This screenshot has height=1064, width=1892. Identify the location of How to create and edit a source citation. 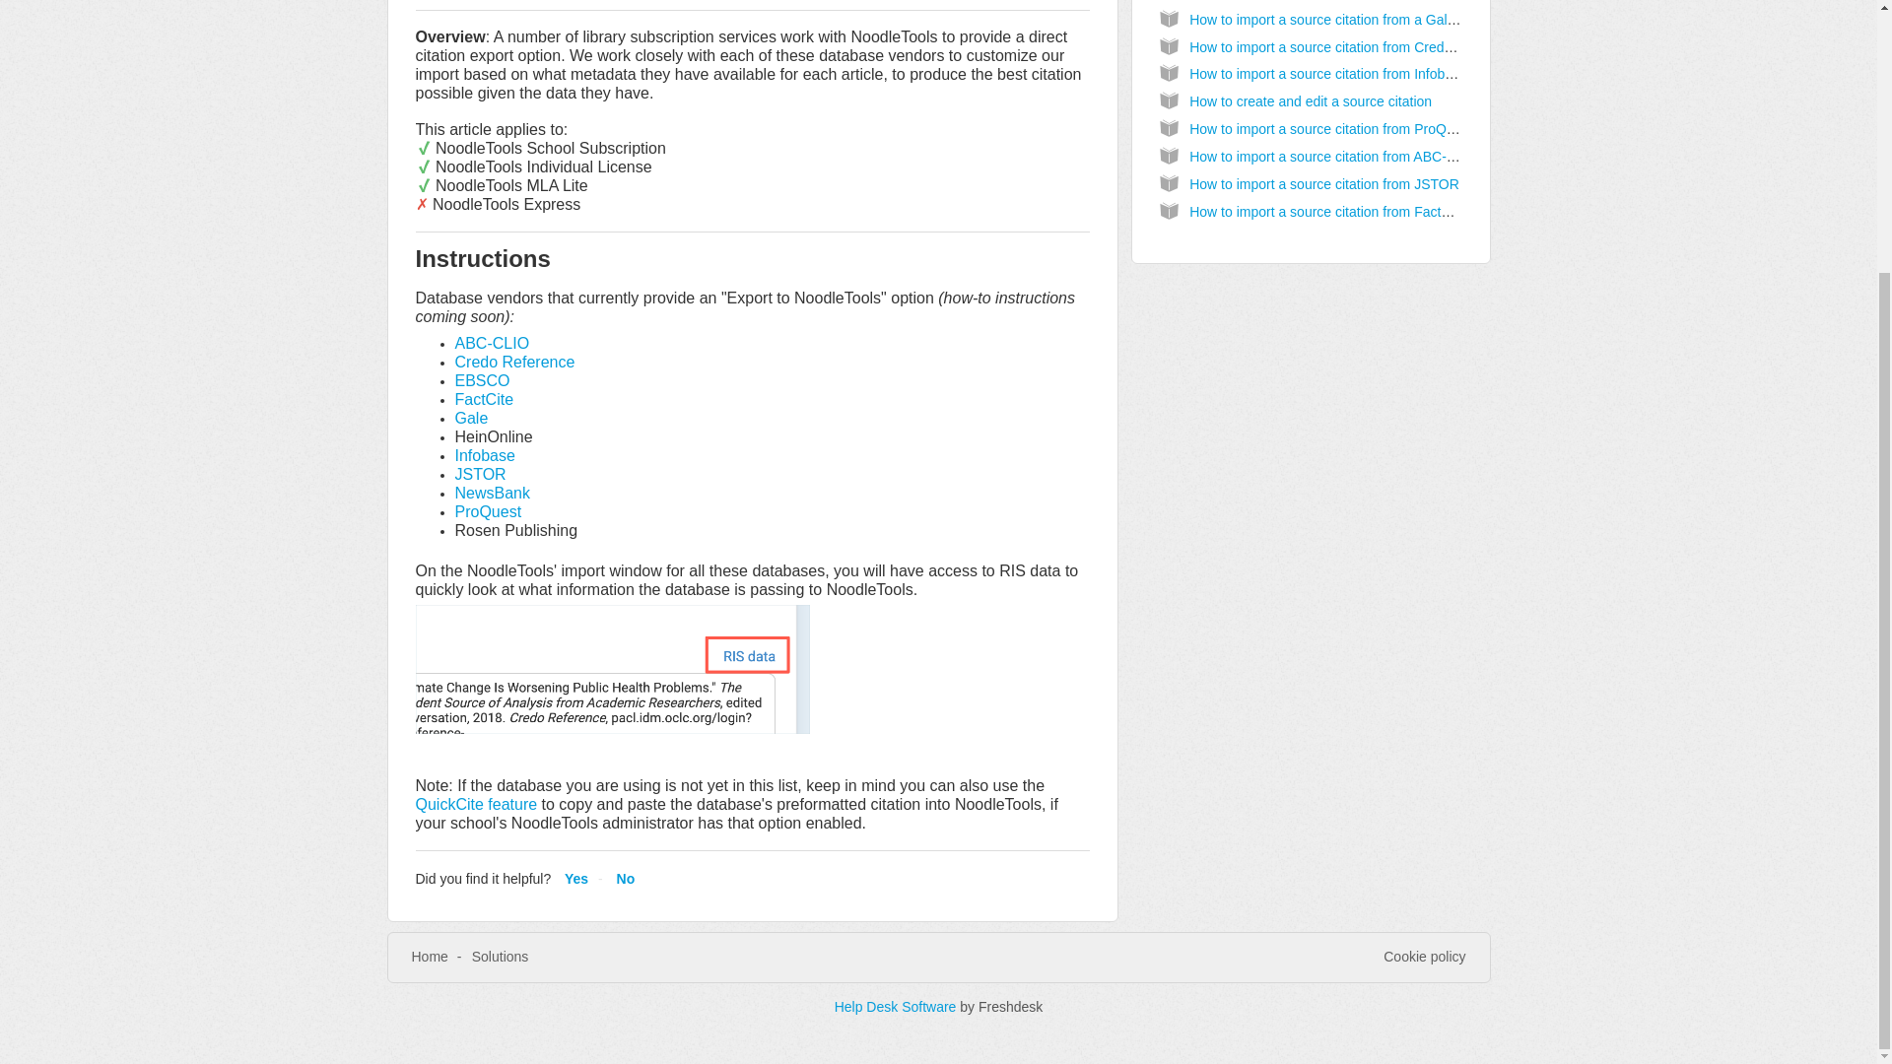
(1311, 101).